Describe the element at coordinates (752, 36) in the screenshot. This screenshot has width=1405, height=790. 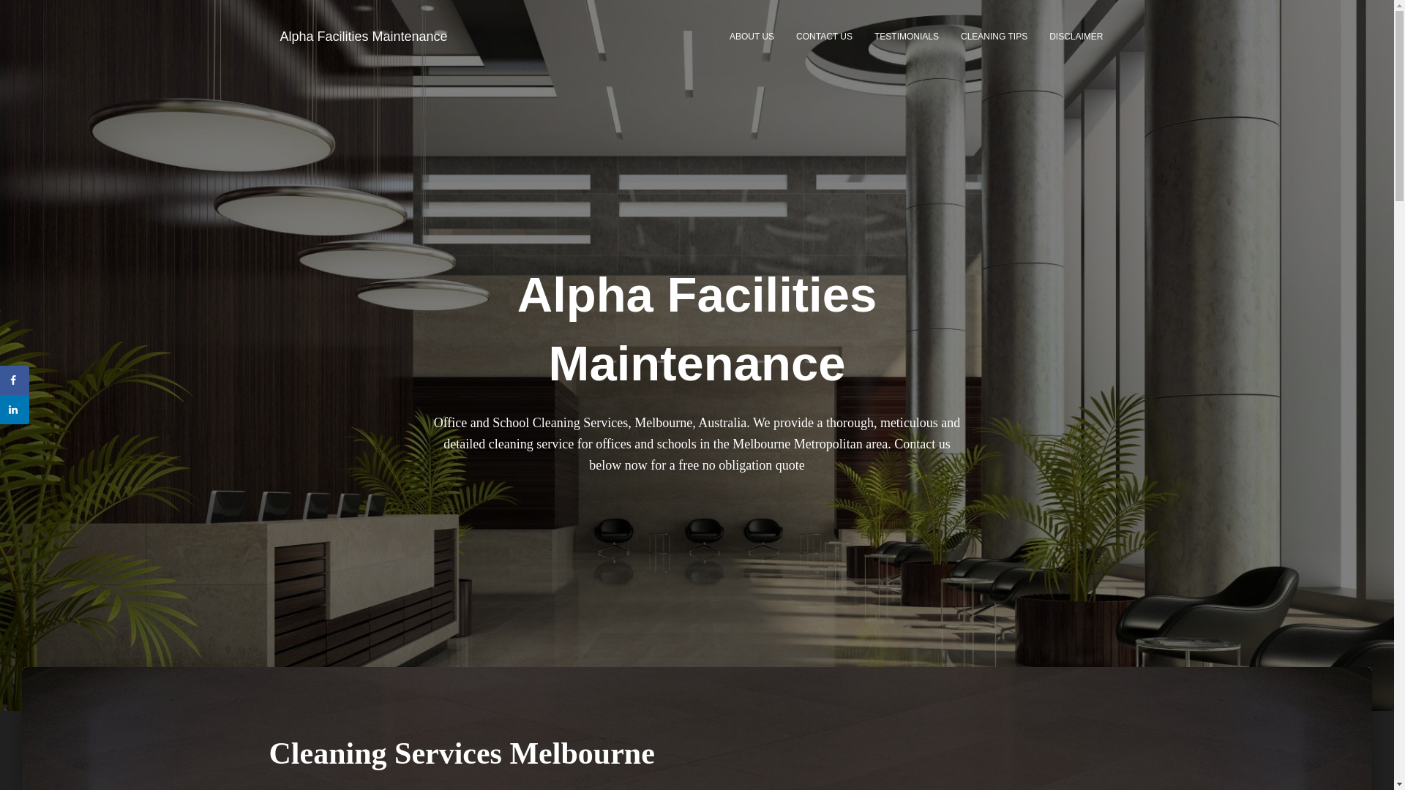
I see `ABOUT US` at that location.